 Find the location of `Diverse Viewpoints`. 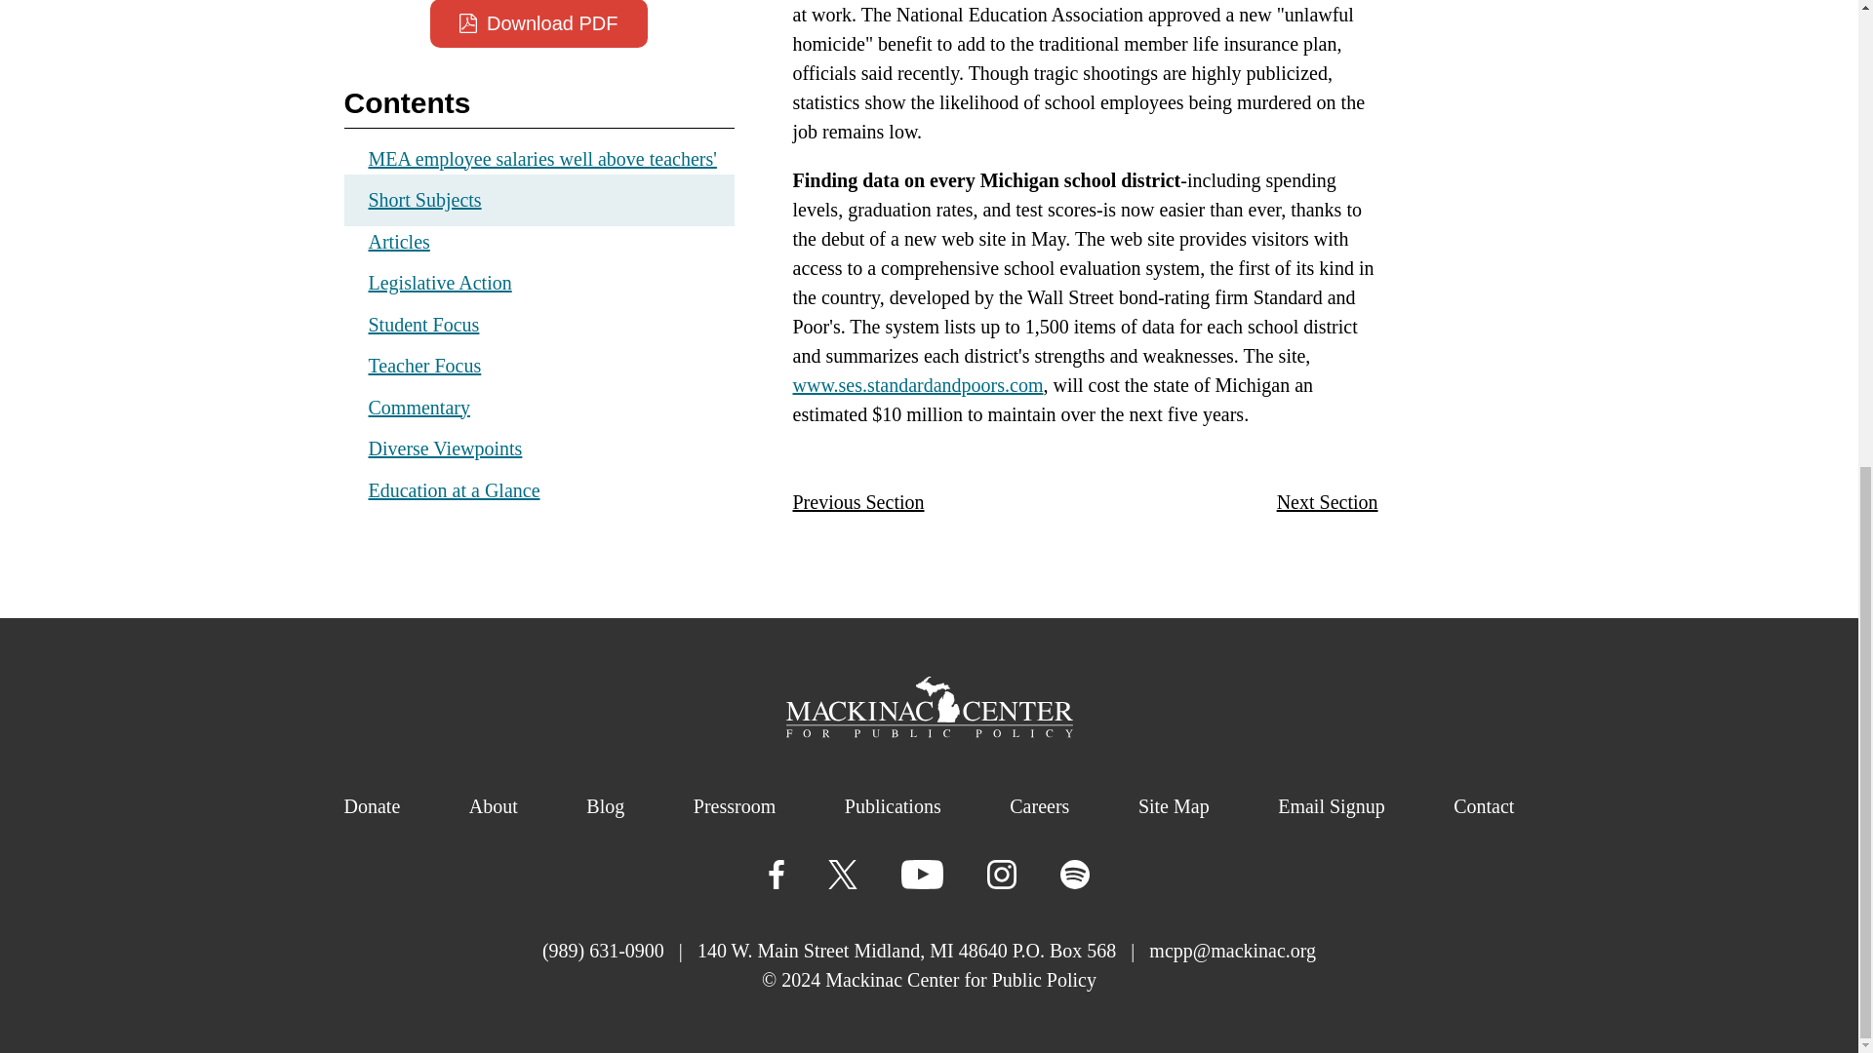

Diverse Viewpoints is located at coordinates (445, 448).